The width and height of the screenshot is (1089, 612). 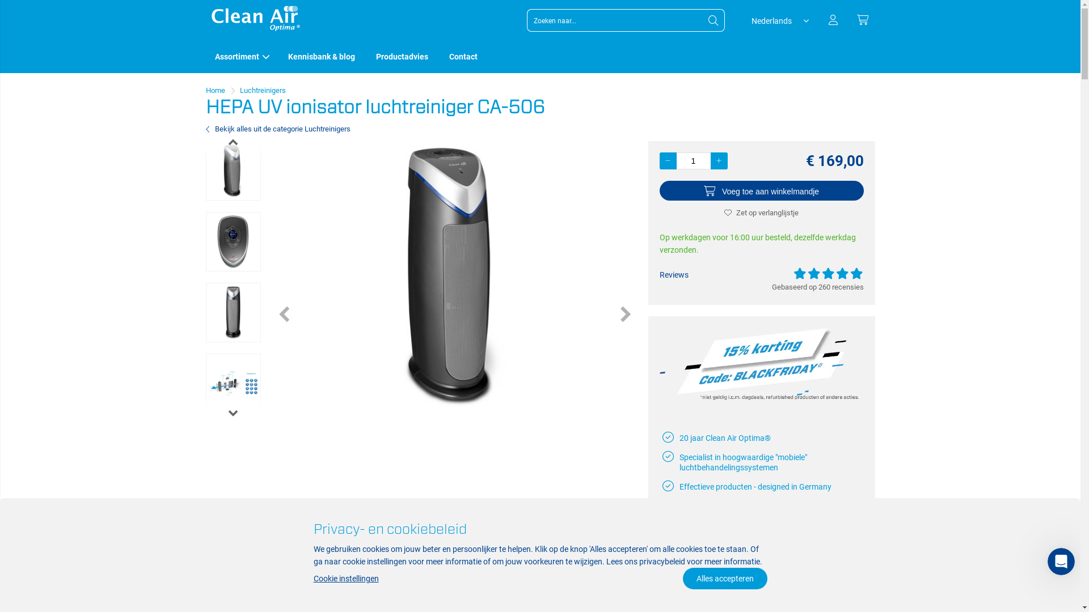 I want to click on Home, so click(x=215, y=91).